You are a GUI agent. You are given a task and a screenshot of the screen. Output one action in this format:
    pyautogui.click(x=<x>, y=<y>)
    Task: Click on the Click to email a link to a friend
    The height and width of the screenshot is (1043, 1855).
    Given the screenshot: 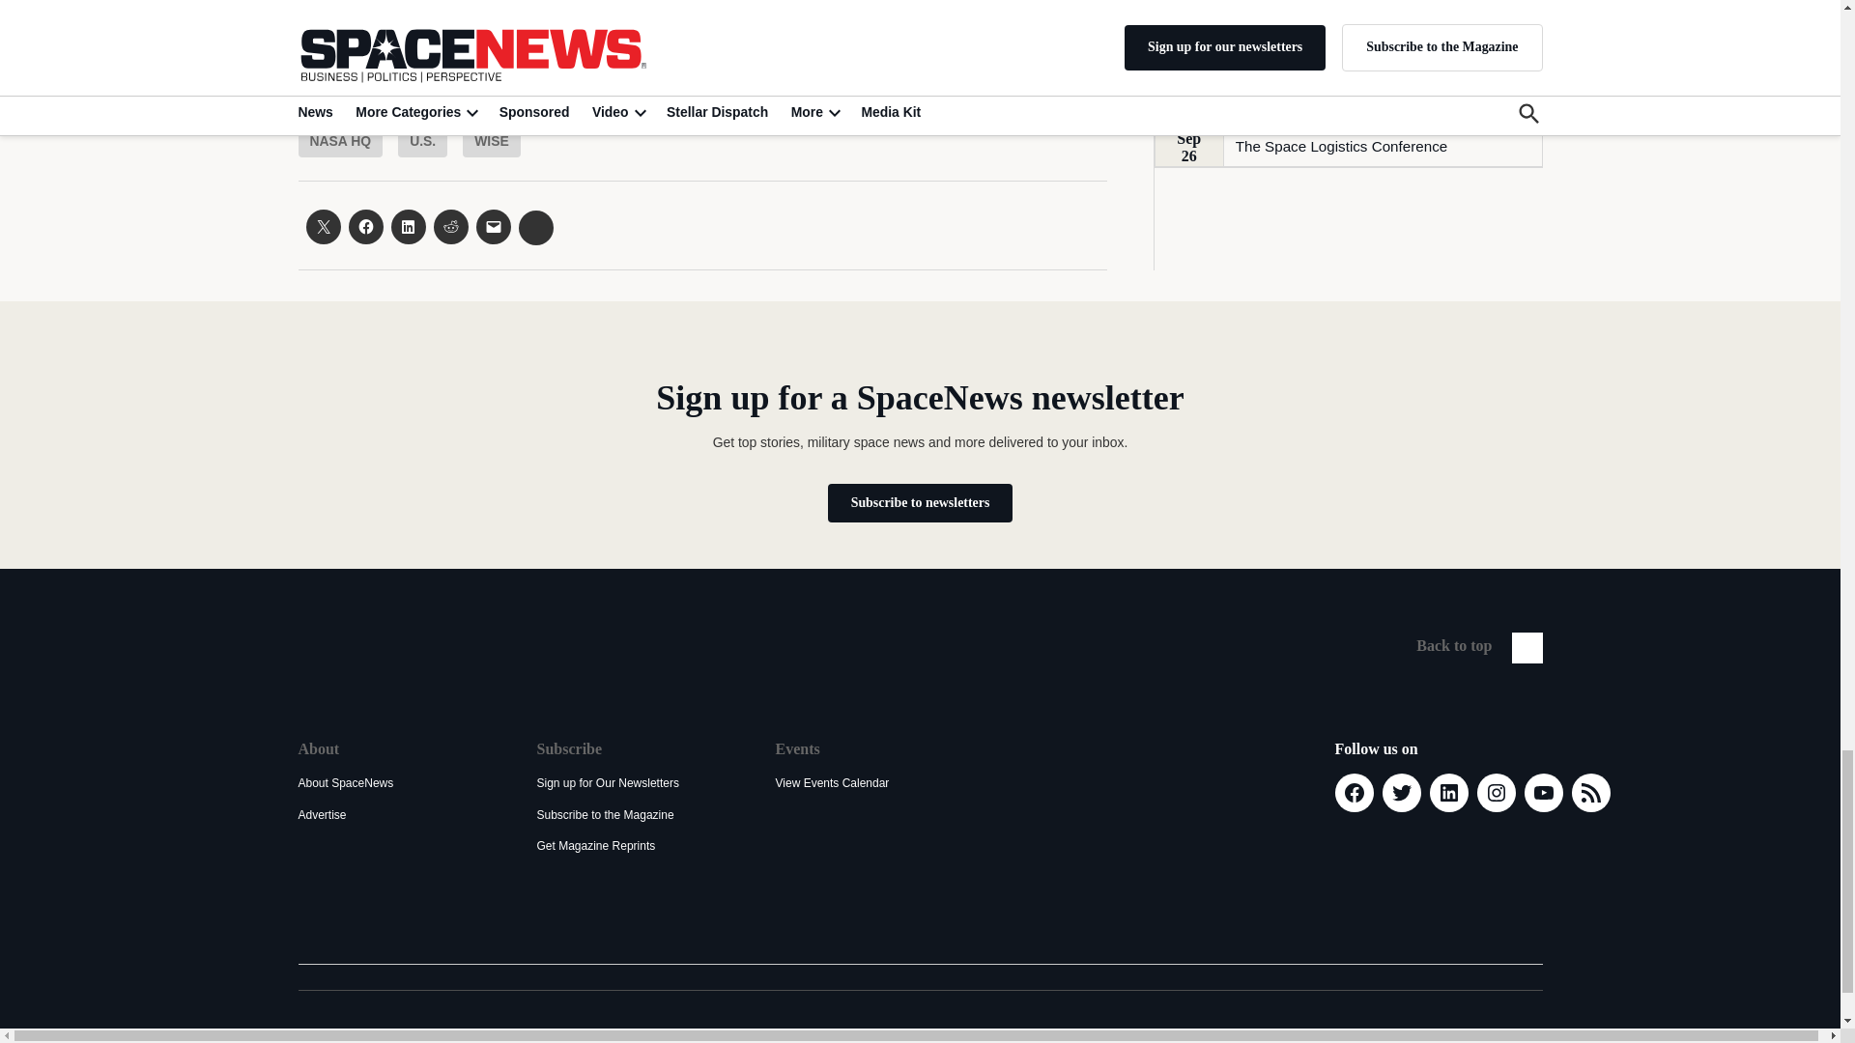 What is the action you would take?
    pyautogui.click(x=493, y=226)
    